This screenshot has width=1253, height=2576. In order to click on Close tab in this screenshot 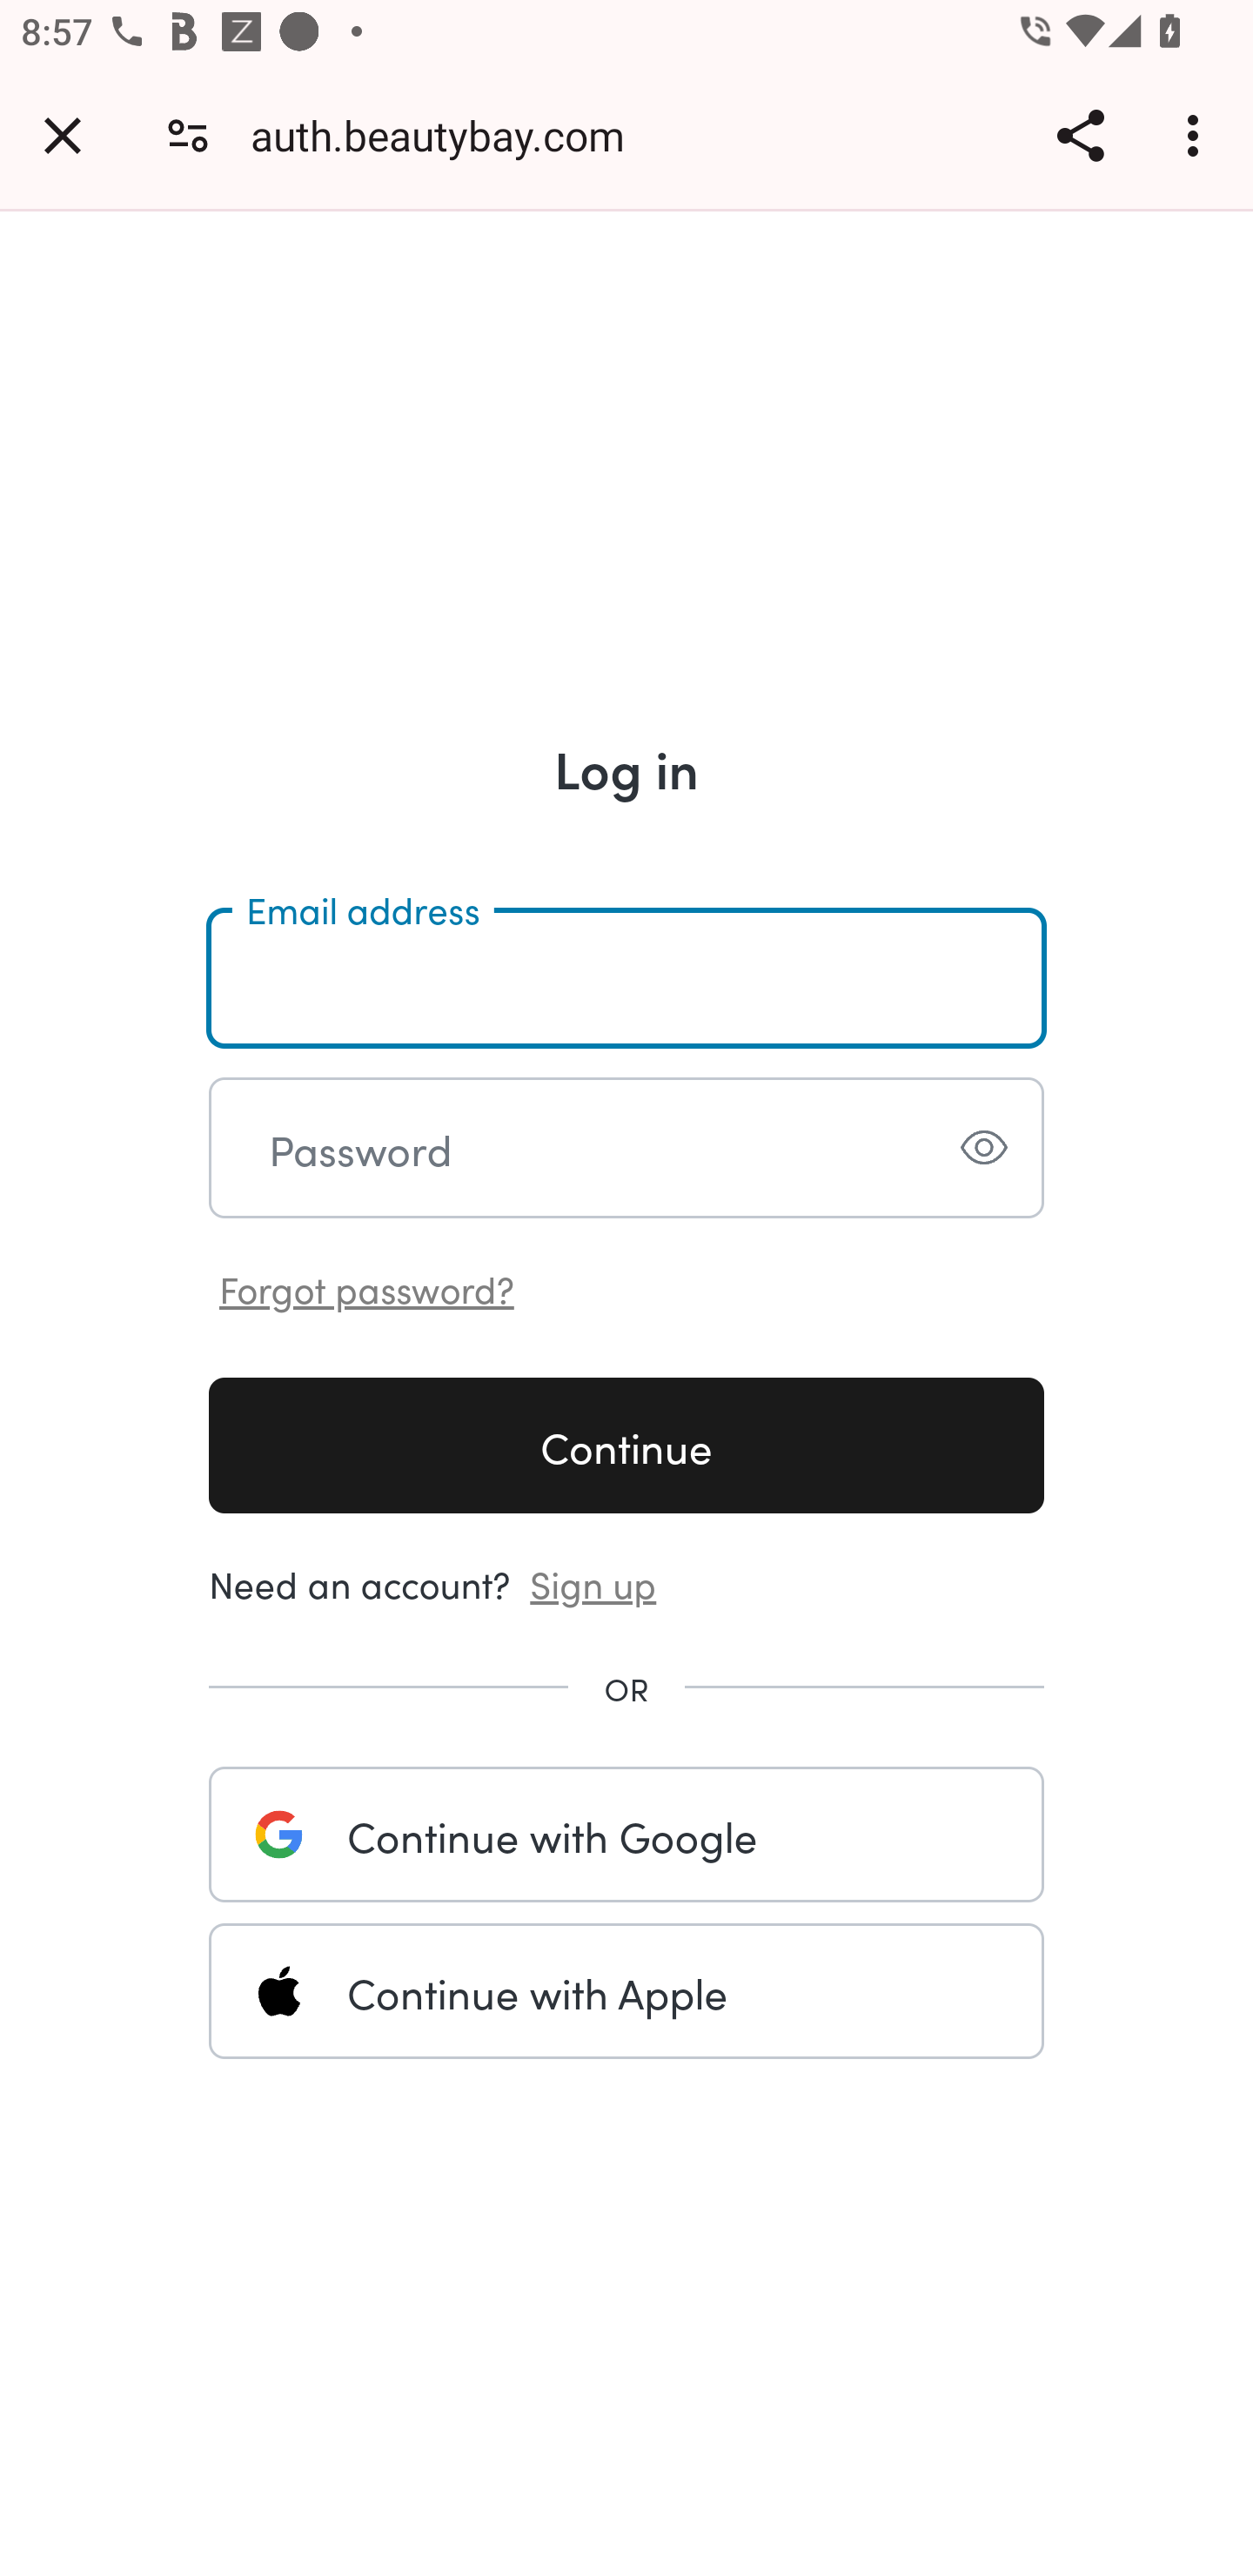, I will do `click(63, 135)`.